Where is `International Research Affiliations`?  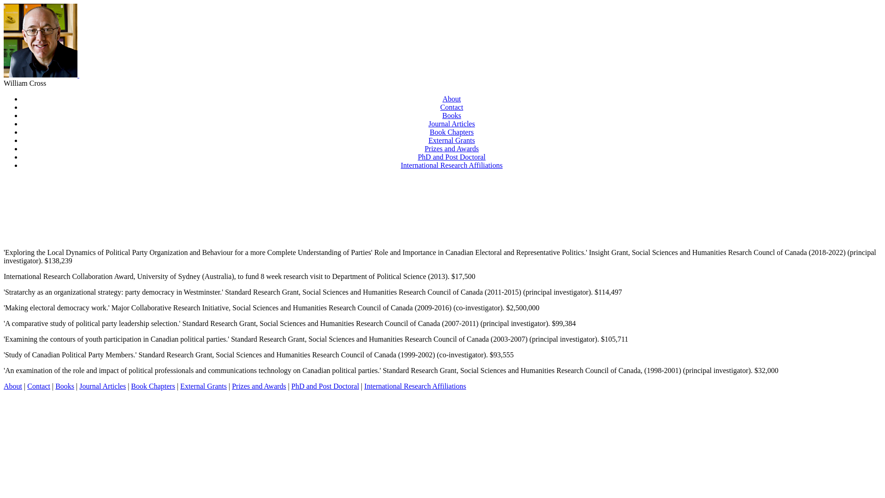
International Research Affiliations is located at coordinates (452, 165).